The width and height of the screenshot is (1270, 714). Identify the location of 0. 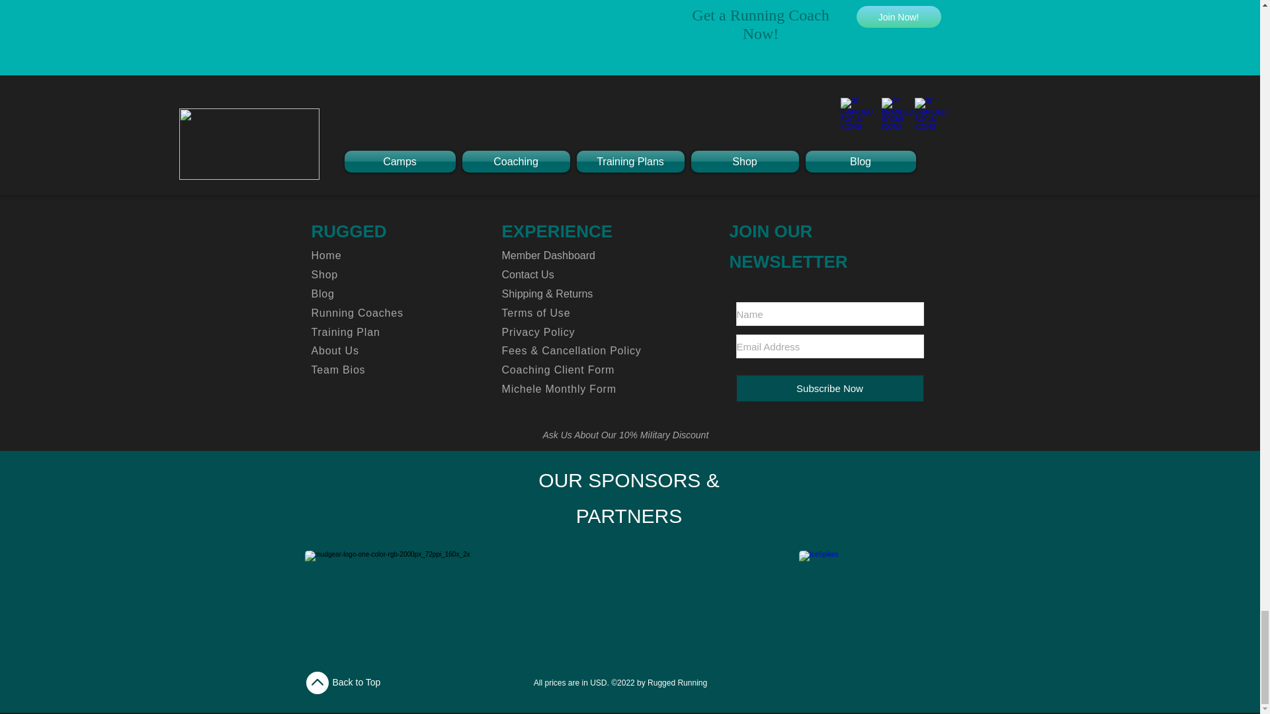
(388, 130).